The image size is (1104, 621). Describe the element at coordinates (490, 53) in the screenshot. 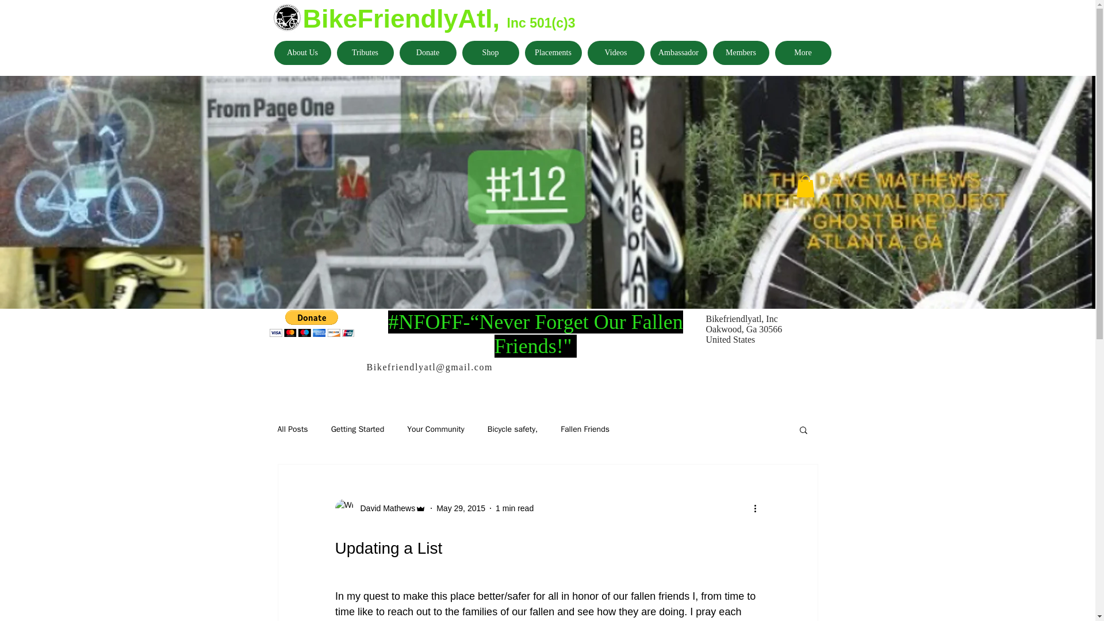

I see `Shop` at that location.